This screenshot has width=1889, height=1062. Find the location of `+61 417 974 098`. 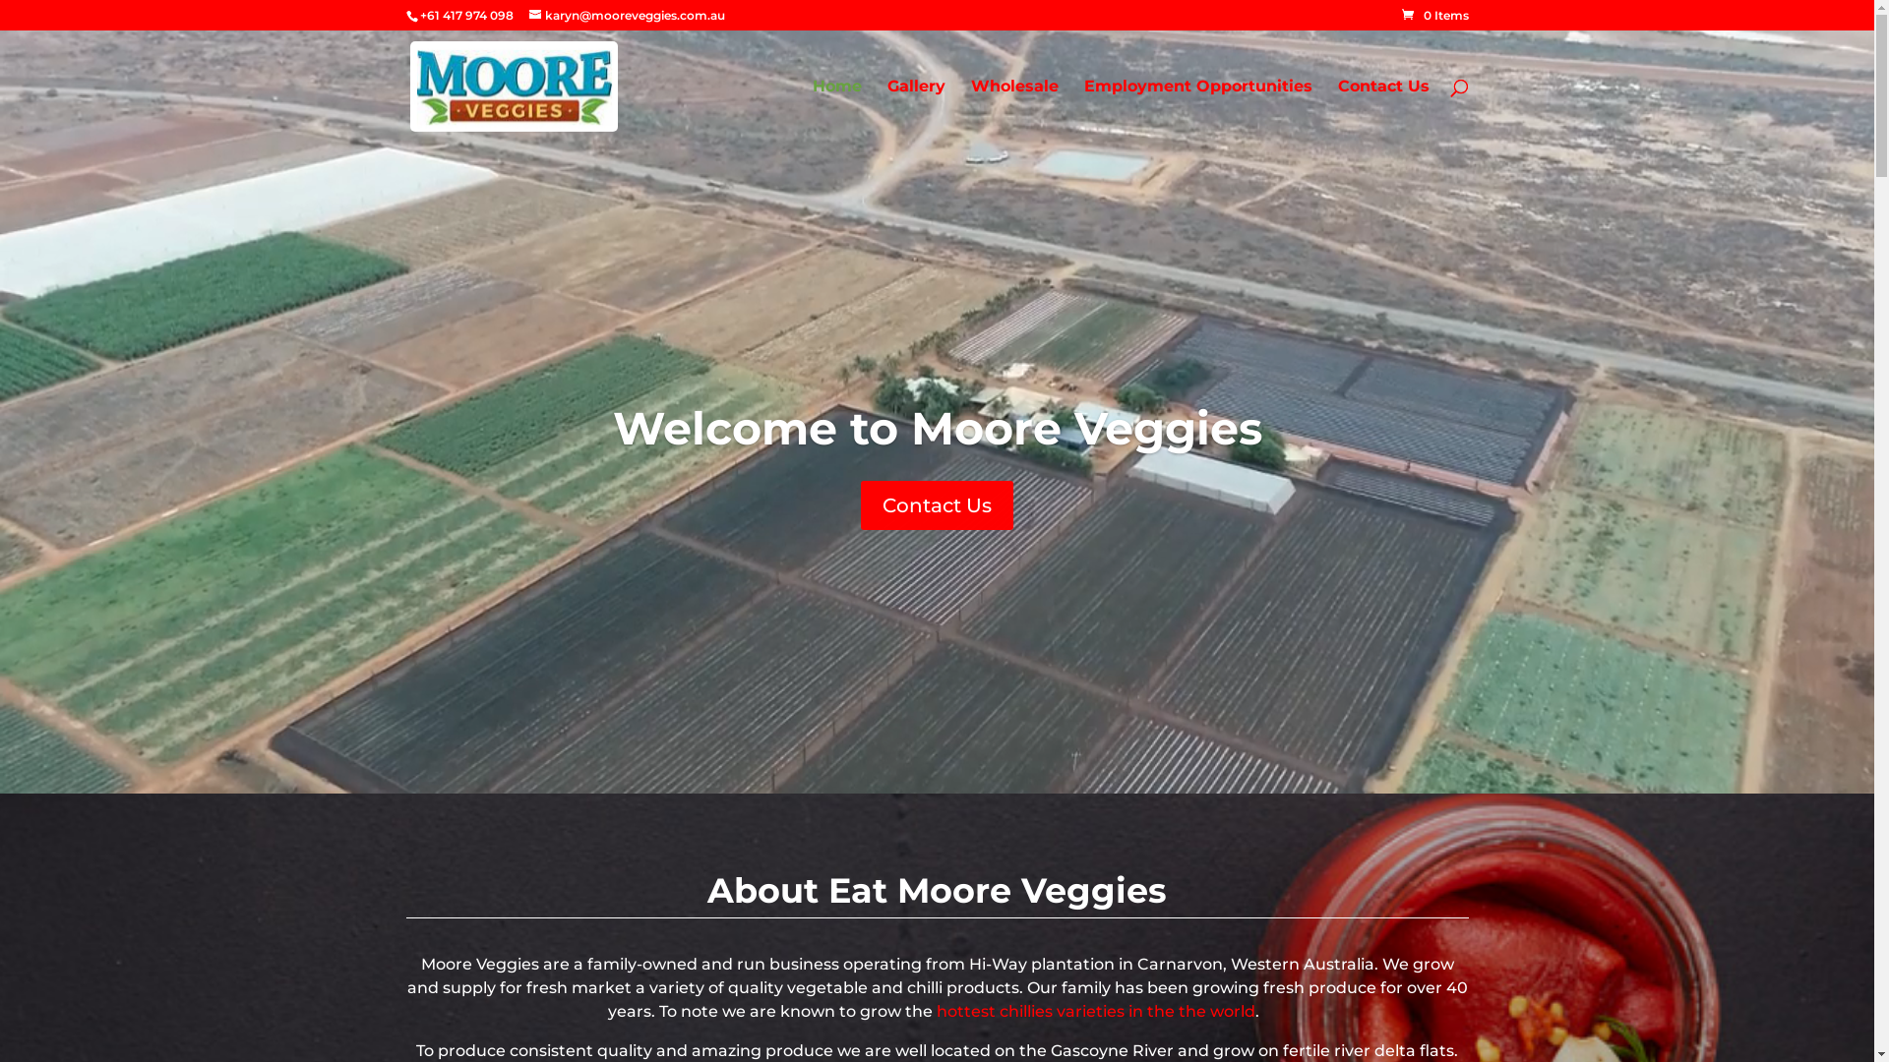

+61 417 974 098 is located at coordinates (466, 16).